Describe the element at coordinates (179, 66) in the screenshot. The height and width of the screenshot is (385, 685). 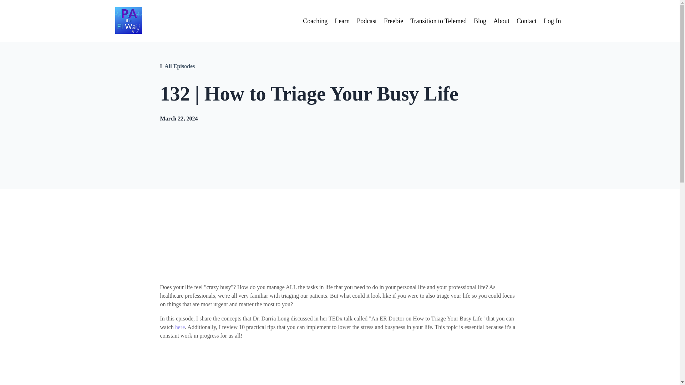
I see `All Episodes` at that location.